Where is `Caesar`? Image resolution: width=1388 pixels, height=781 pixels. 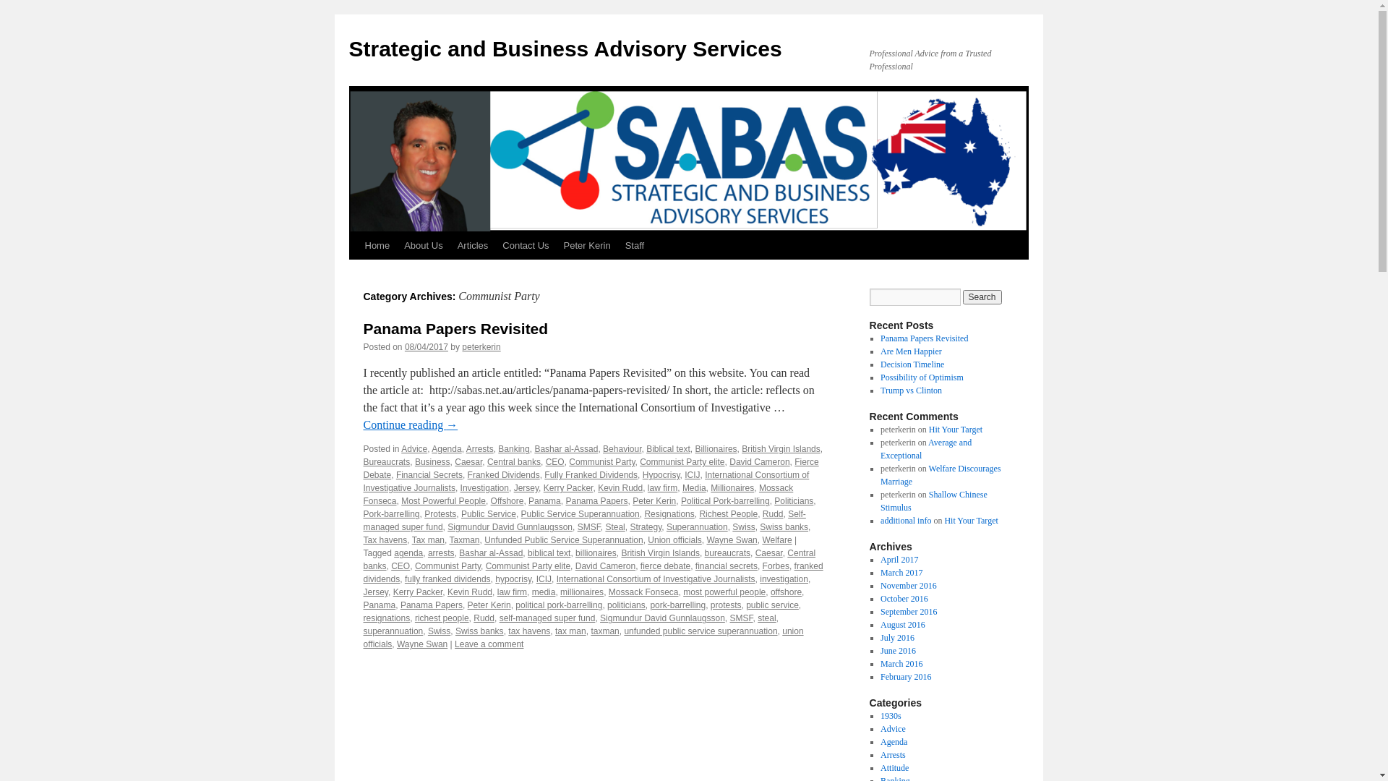
Caesar is located at coordinates (468, 462).